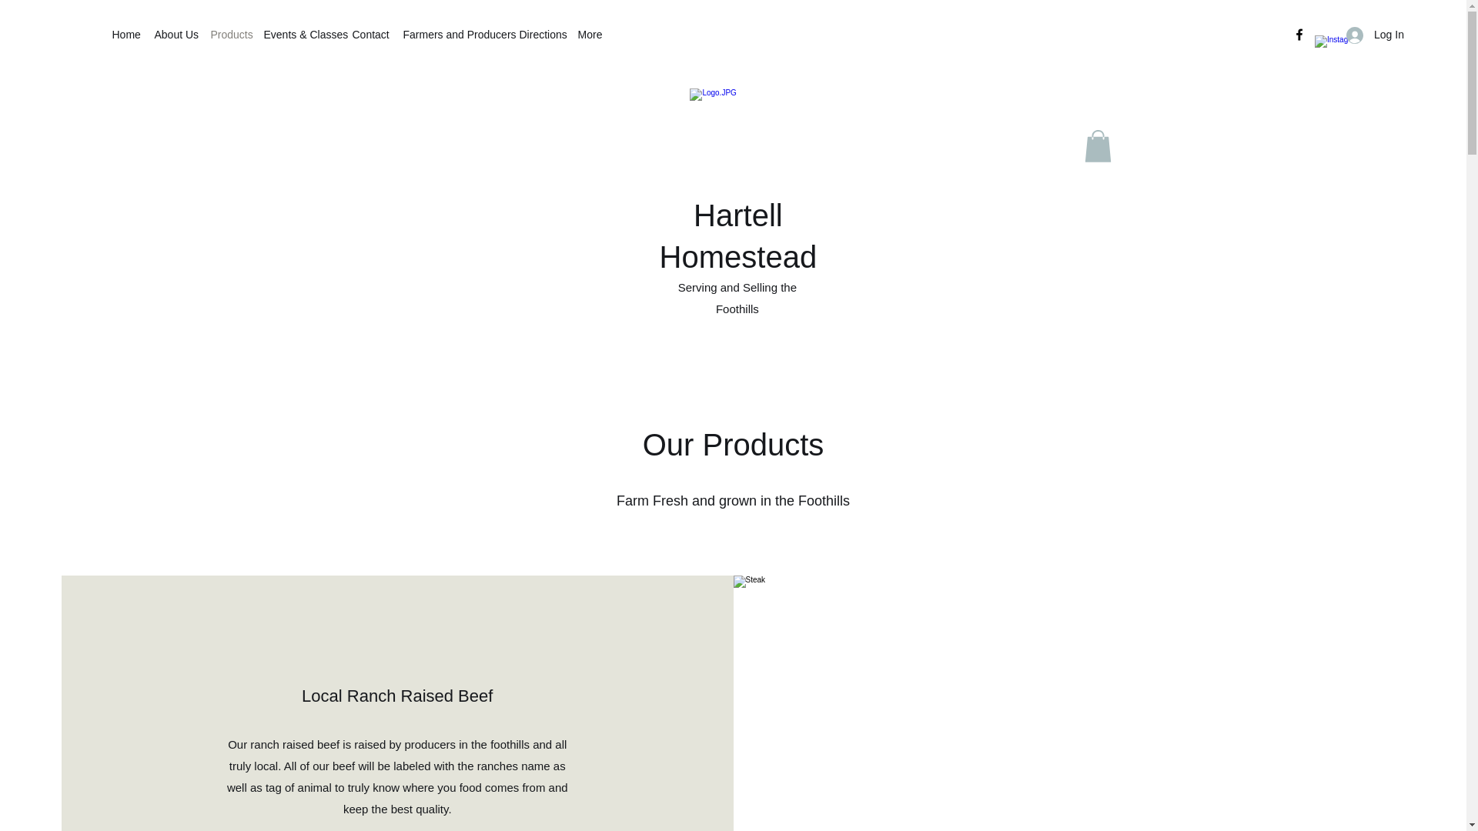  Describe the element at coordinates (125, 35) in the screenshot. I see `Home` at that location.